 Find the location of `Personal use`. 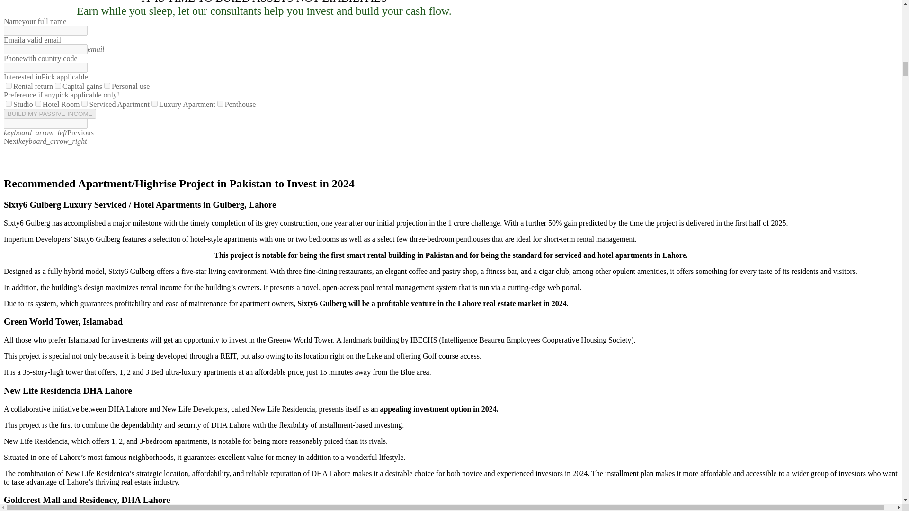

Personal use is located at coordinates (107, 85).